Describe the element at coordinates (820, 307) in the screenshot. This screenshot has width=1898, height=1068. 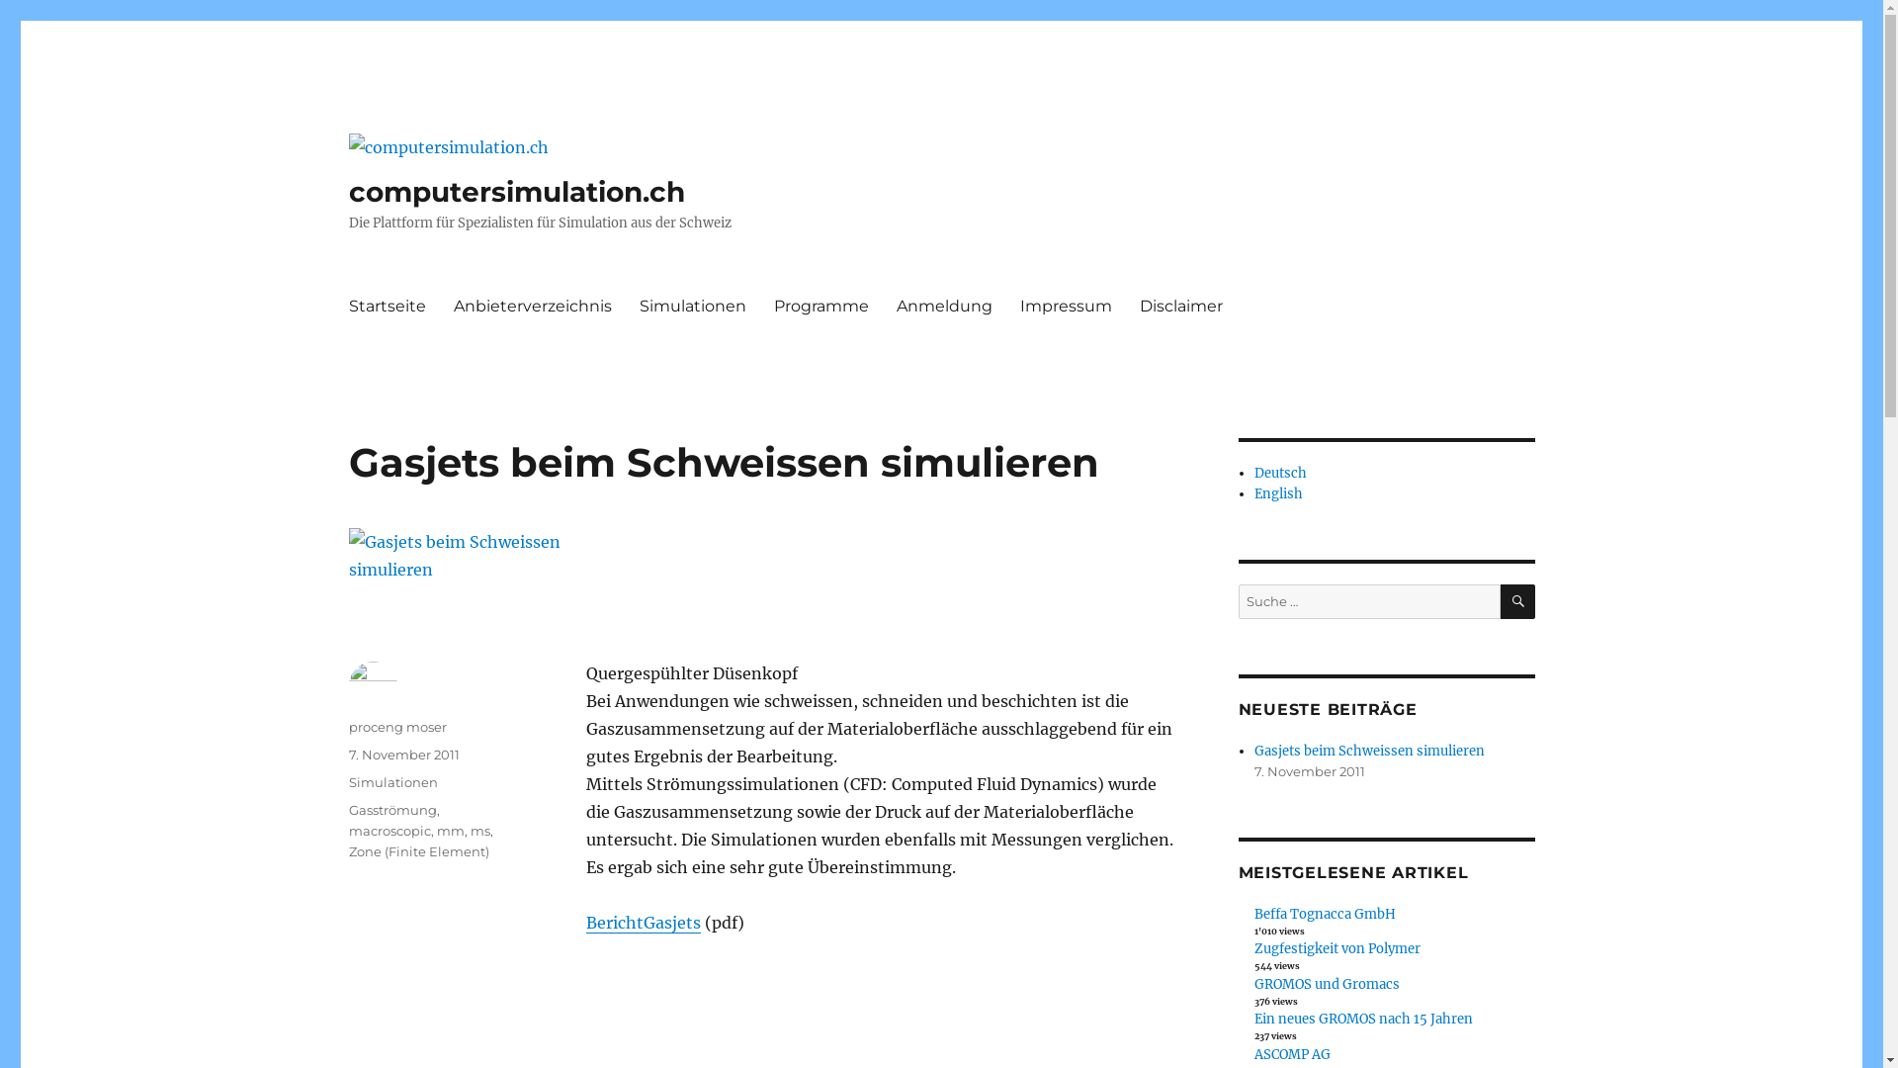
I see `Programme` at that location.